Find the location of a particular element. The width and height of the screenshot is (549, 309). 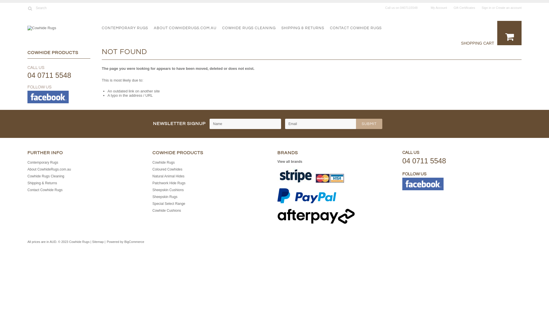

View Cart is located at coordinates (508, 34).